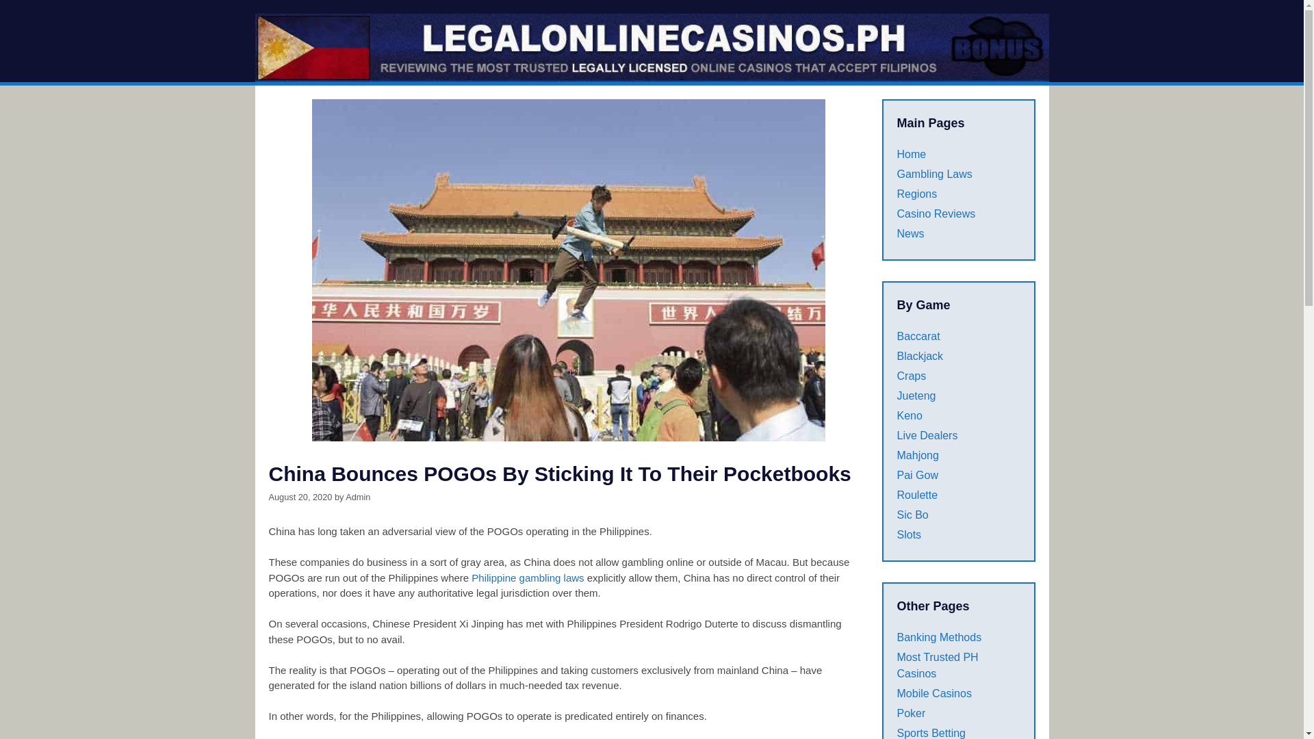 This screenshot has height=739, width=1314. What do you see at coordinates (917, 454) in the screenshot?
I see `Mahjong` at bounding box center [917, 454].